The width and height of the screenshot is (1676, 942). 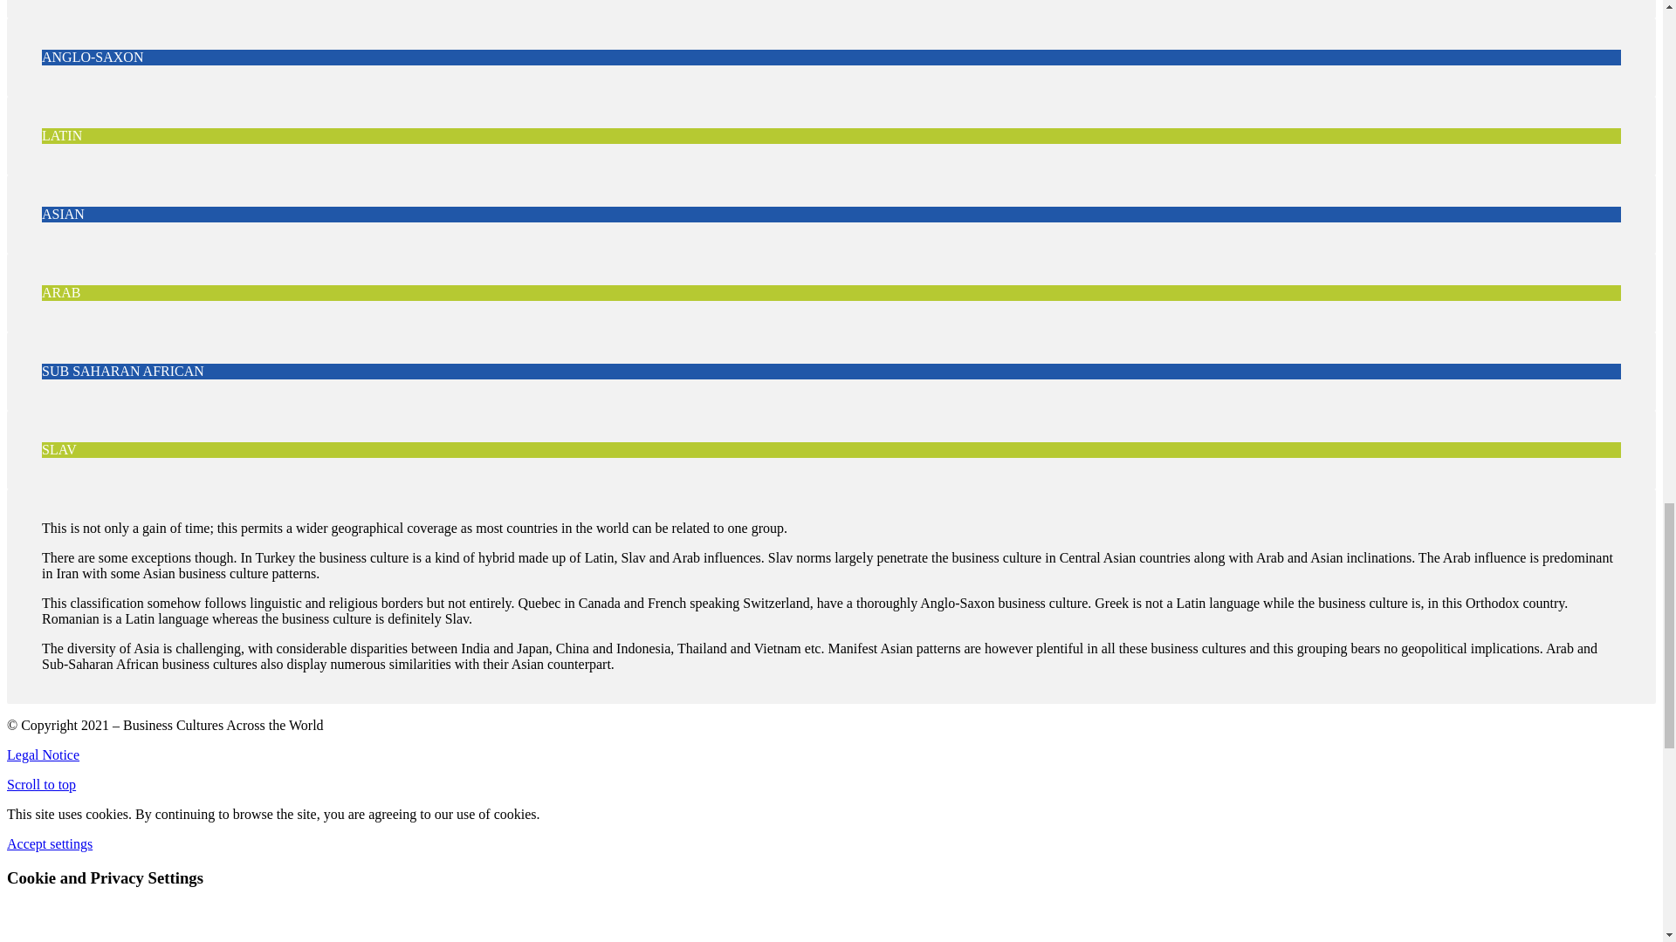 I want to click on Scroll to top, so click(x=40, y=785).